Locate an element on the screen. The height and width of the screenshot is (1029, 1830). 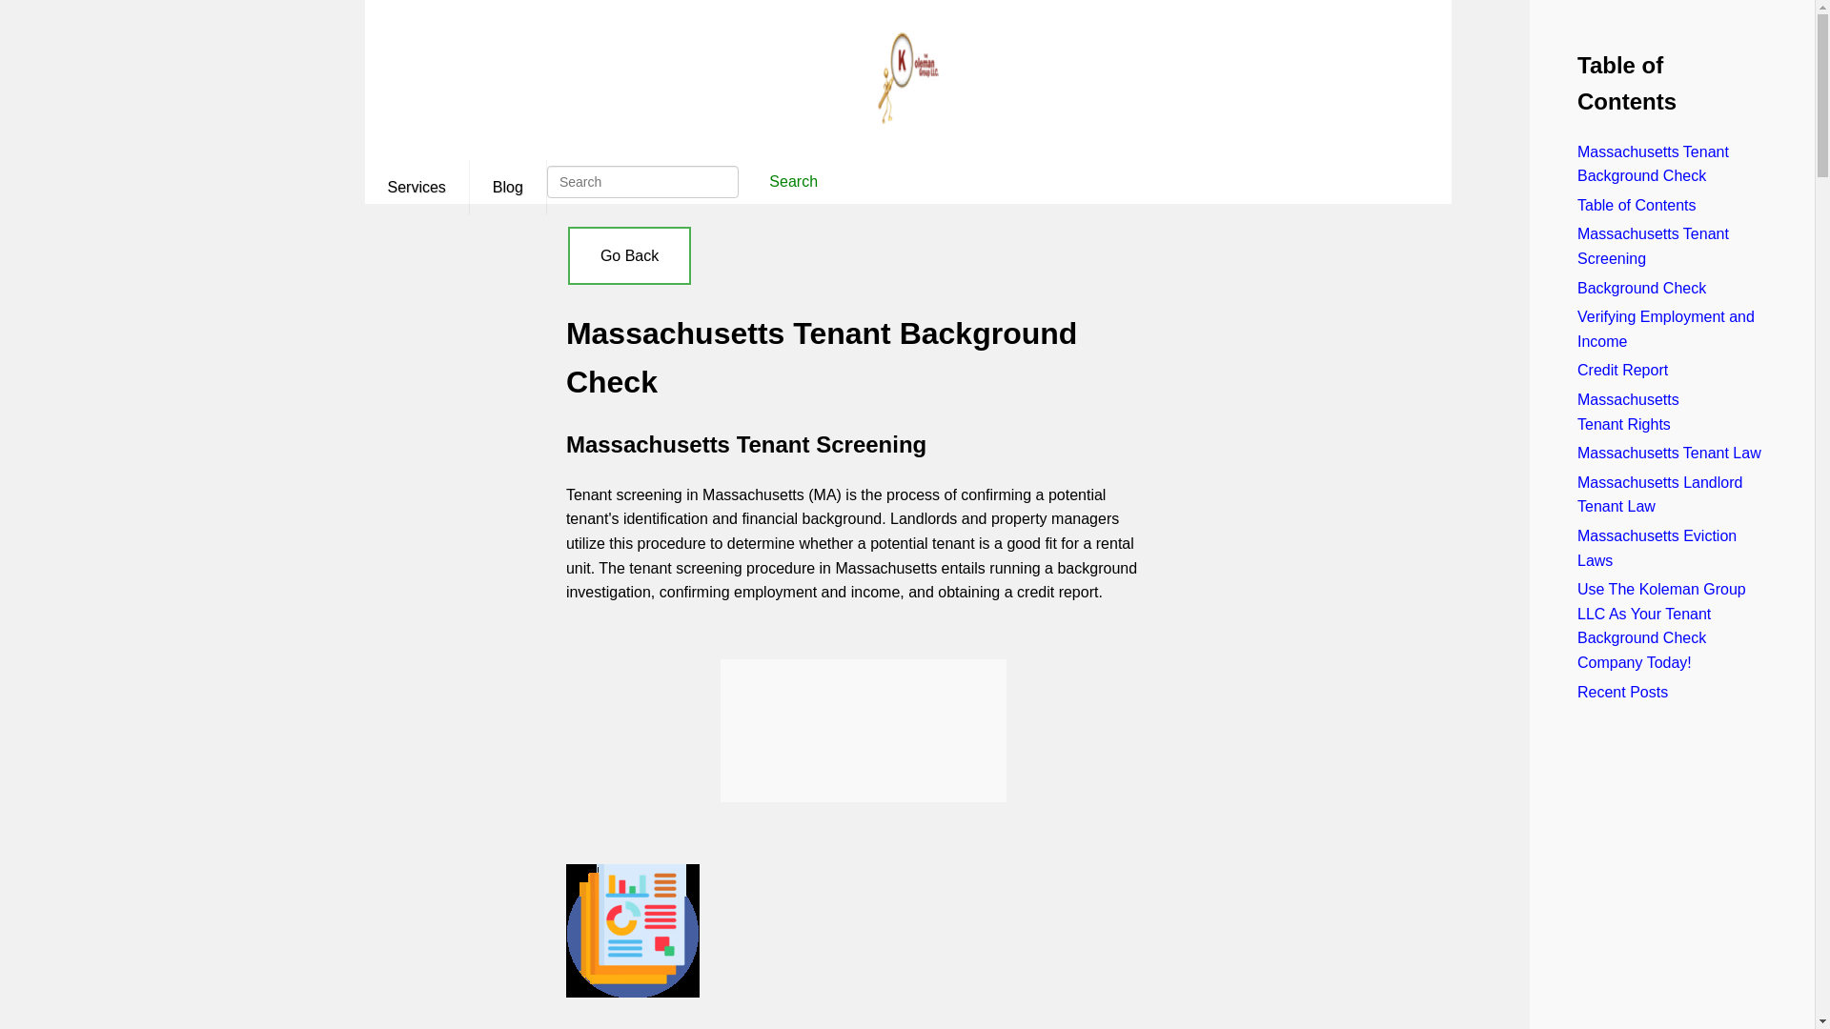
Credit Report is located at coordinates (1622, 370).